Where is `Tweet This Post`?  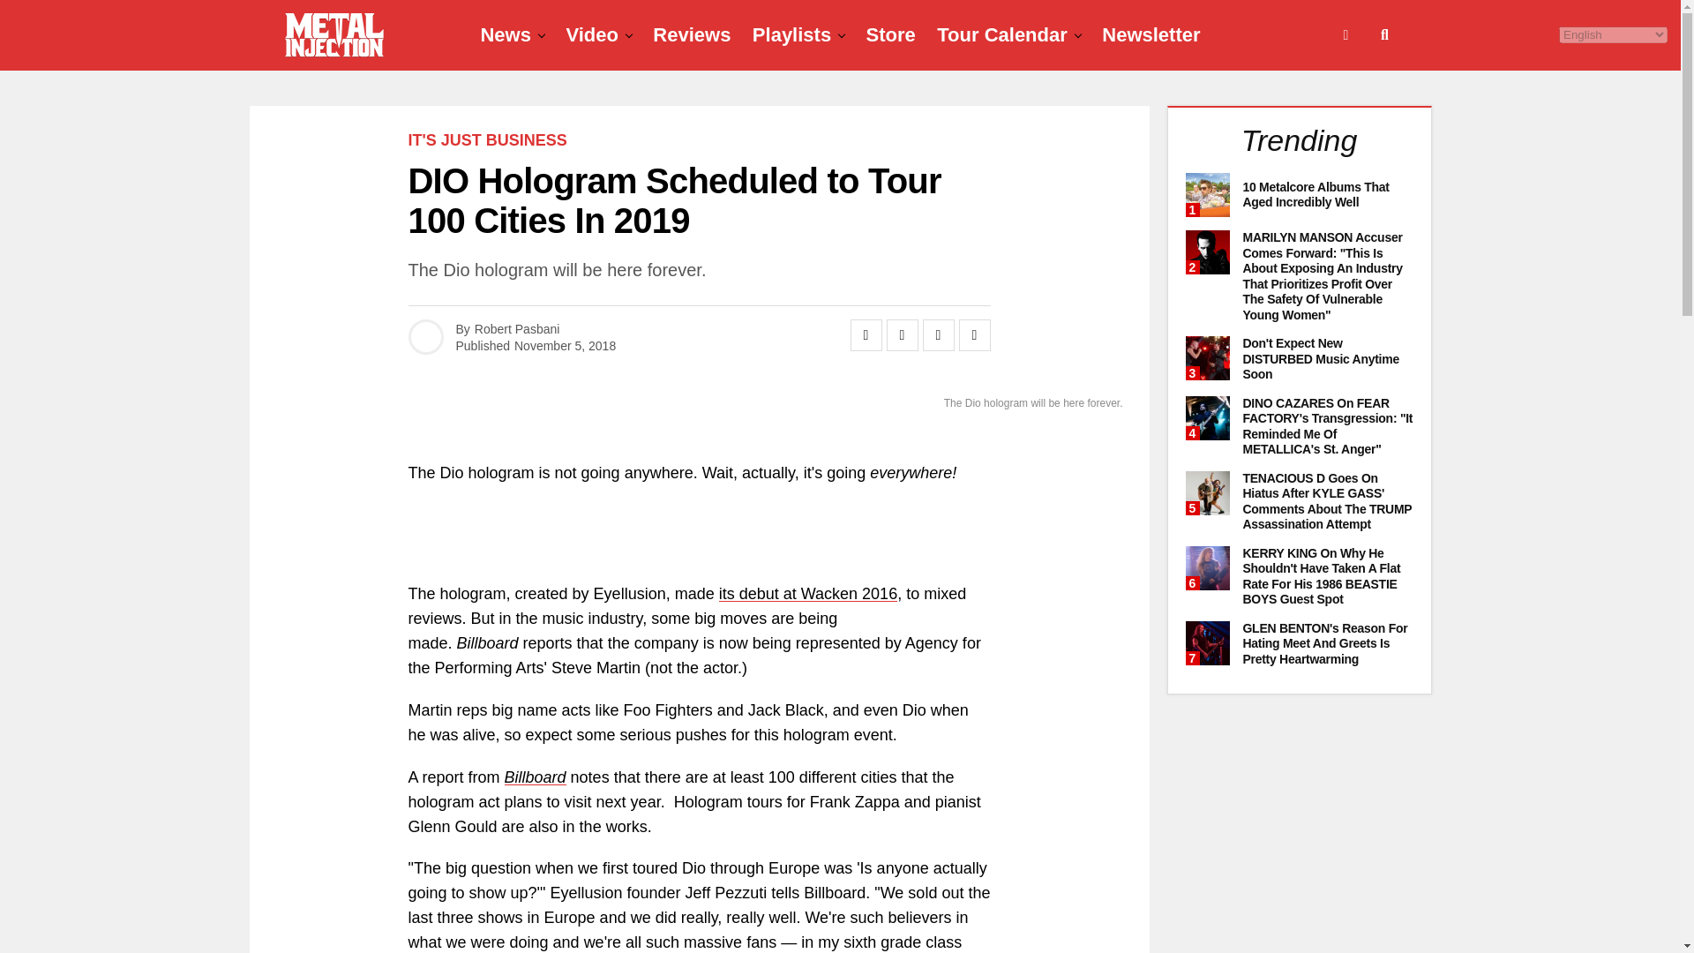 Tweet This Post is located at coordinates (902, 335).